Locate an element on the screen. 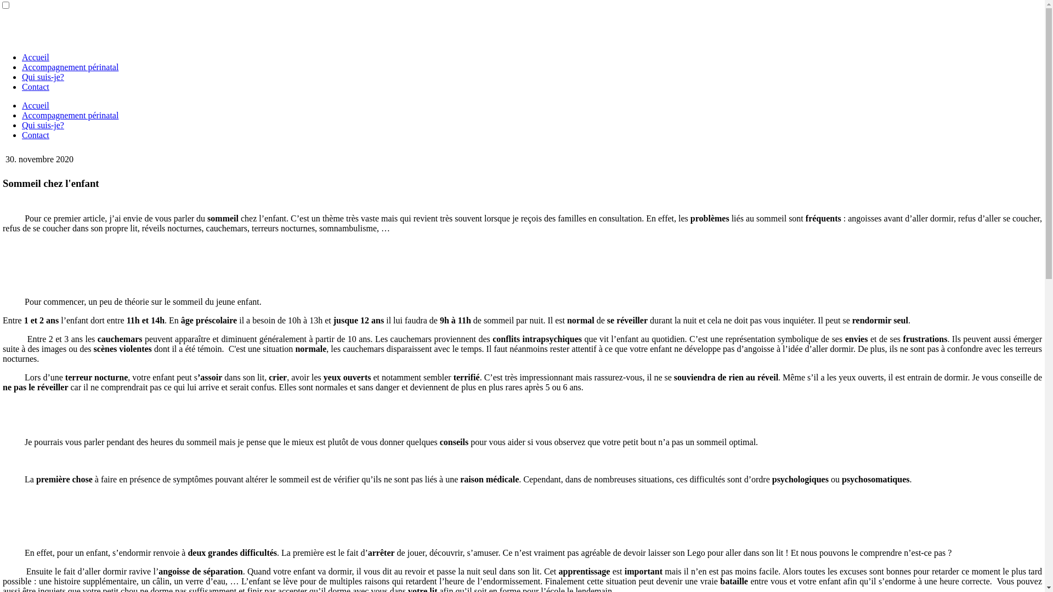 Image resolution: width=1053 pixels, height=592 pixels. Qui suis-je? is located at coordinates (43, 77).